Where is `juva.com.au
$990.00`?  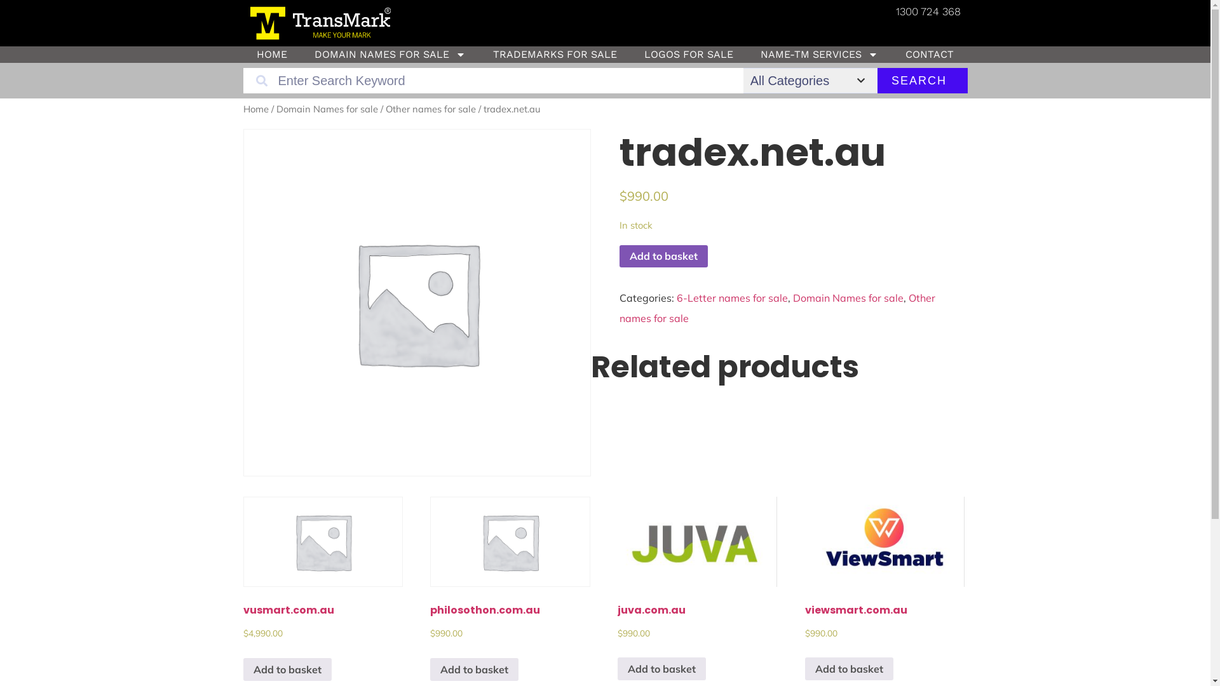 juva.com.au
$990.00 is located at coordinates (698, 586).